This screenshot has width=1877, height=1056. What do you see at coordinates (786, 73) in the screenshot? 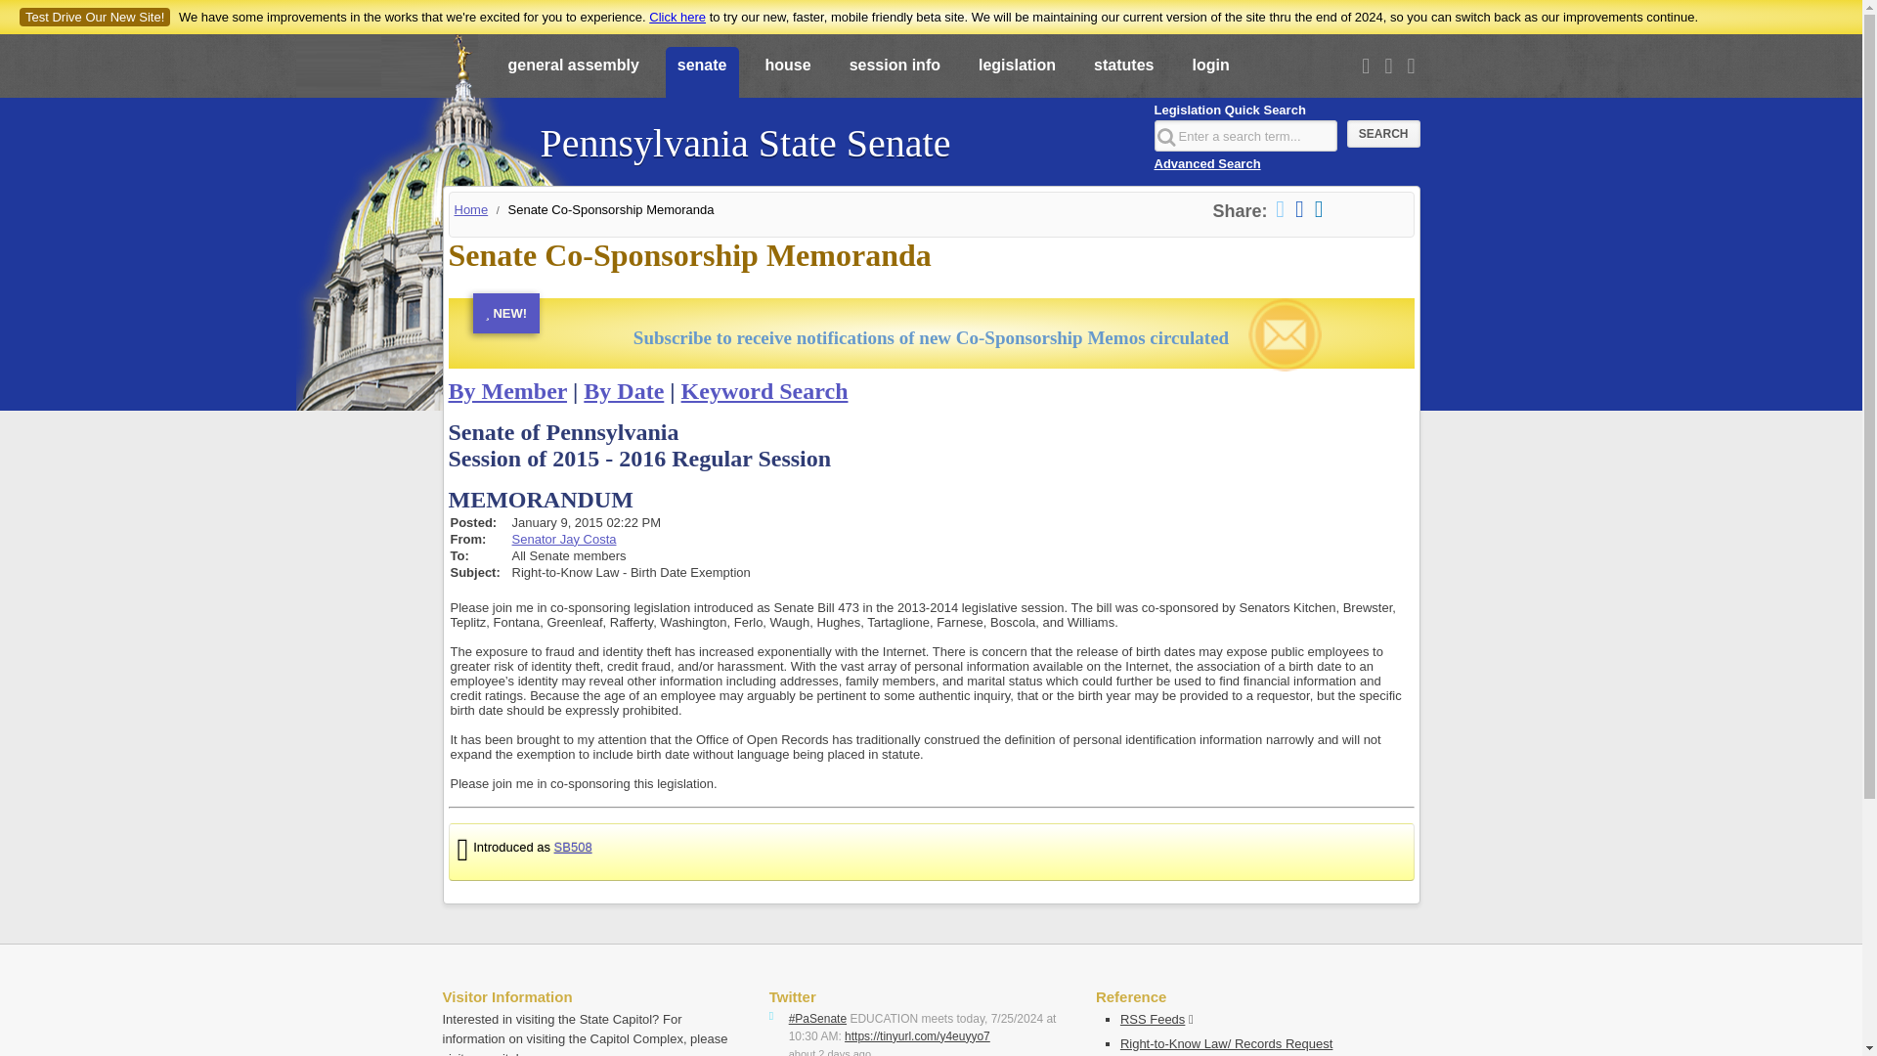
I see `house` at bounding box center [786, 73].